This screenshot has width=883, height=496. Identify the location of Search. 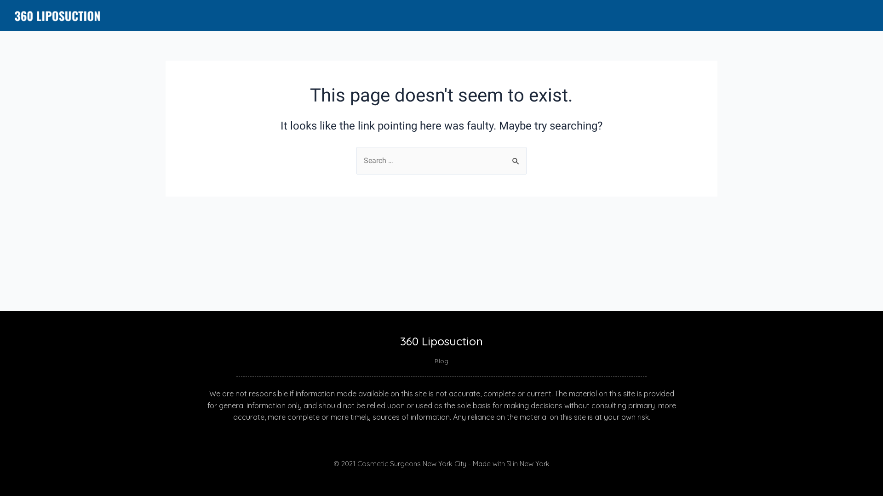
(516, 157).